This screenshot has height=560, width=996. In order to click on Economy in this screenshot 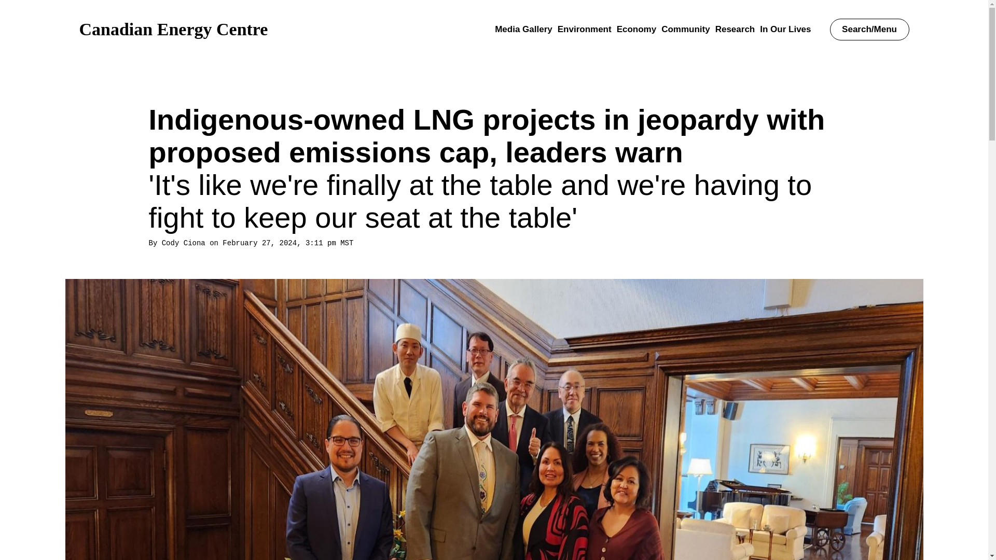, I will do `click(636, 29)`.